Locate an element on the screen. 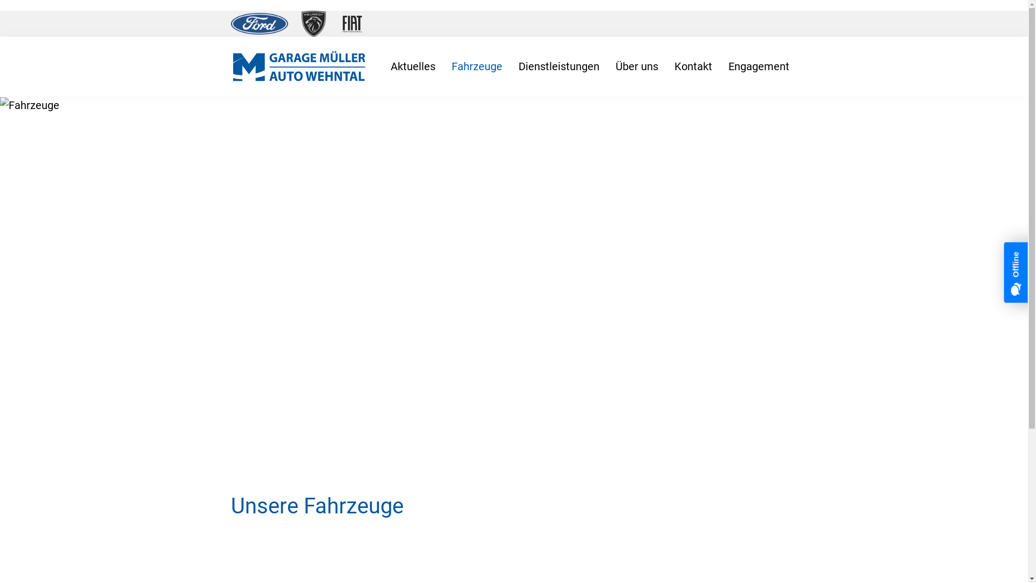  Fahrzeuge is located at coordinates (30, 105).